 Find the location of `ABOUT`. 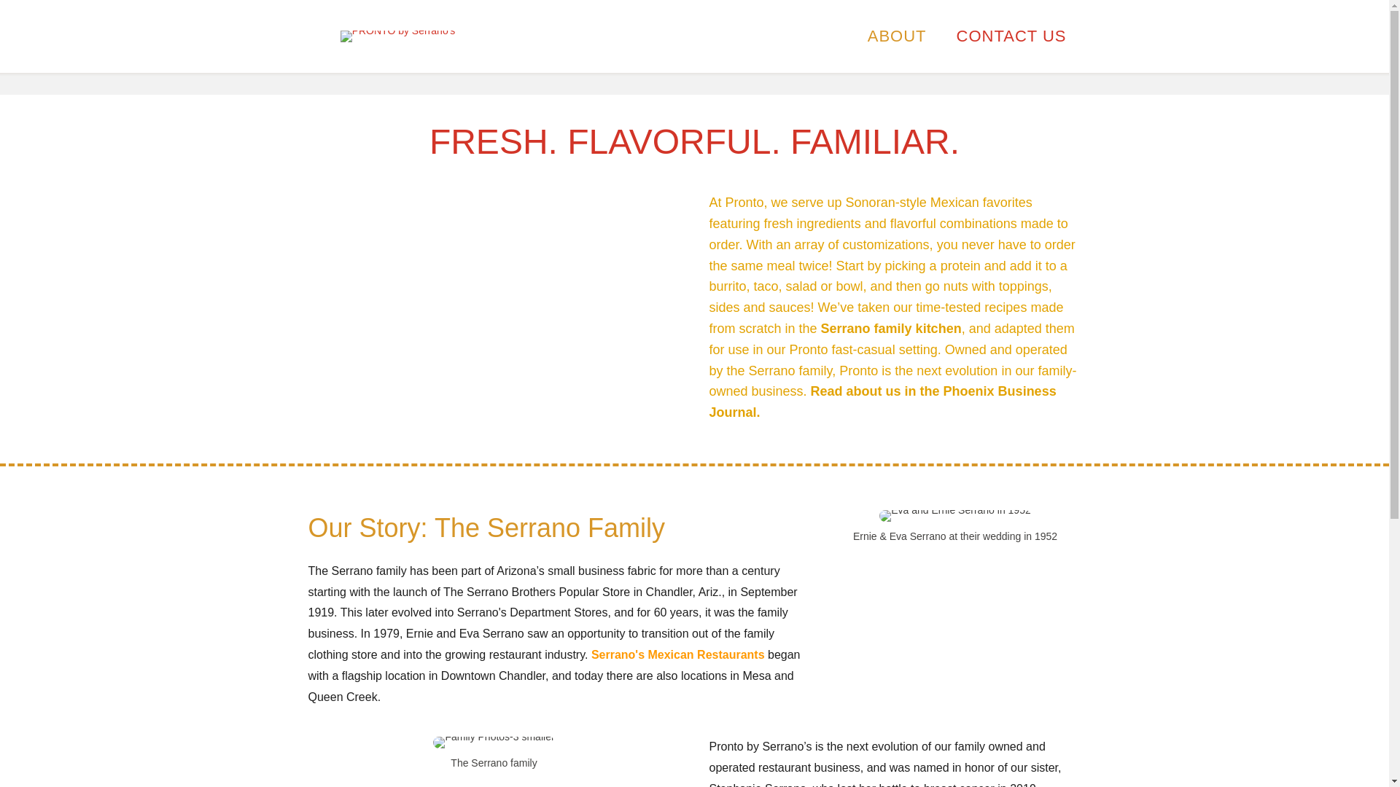

ABOUT is located at coordinates (897, 36).